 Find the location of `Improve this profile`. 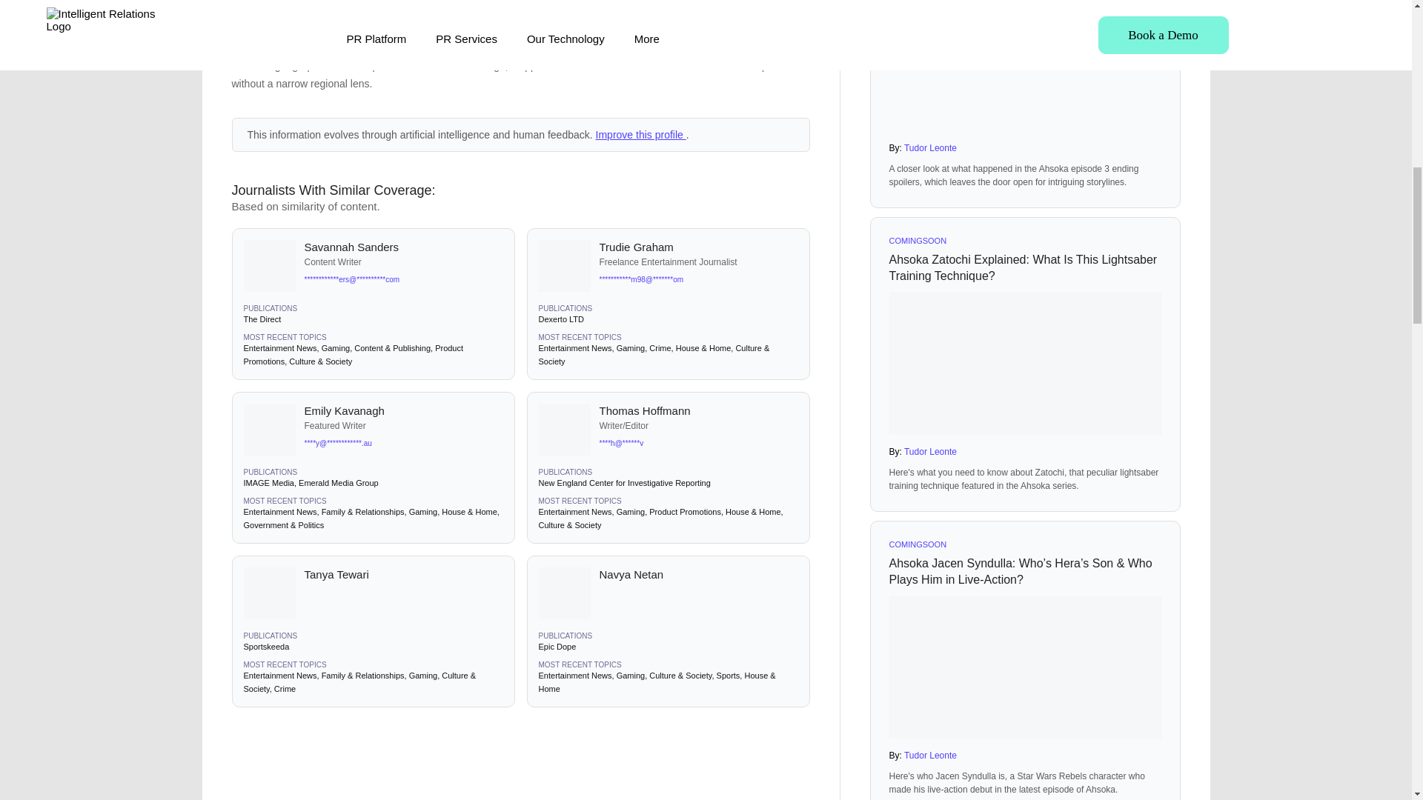

Improve this profile is located at coordinates (640, 135).